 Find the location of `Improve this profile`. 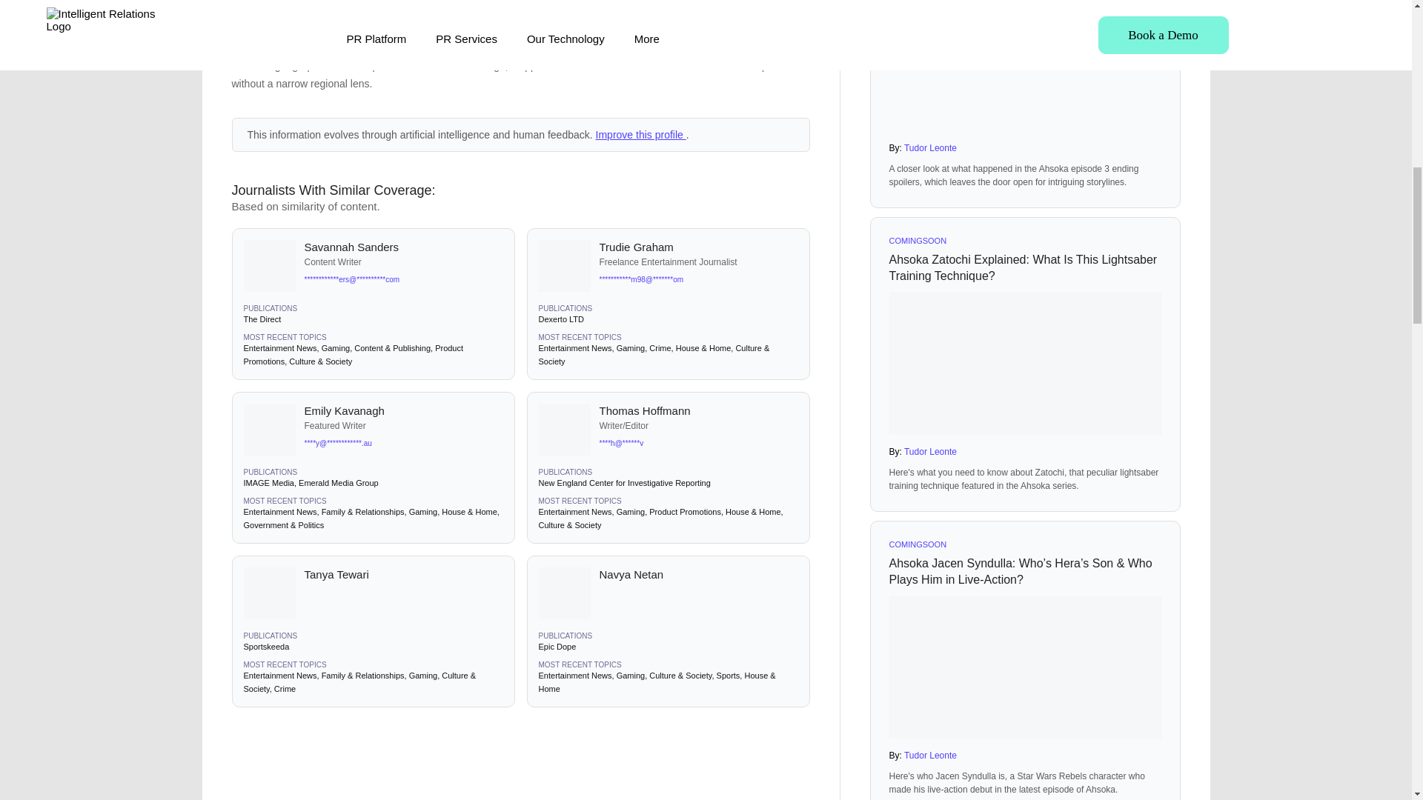

Improve this profile is located at coordinates (640, 135).